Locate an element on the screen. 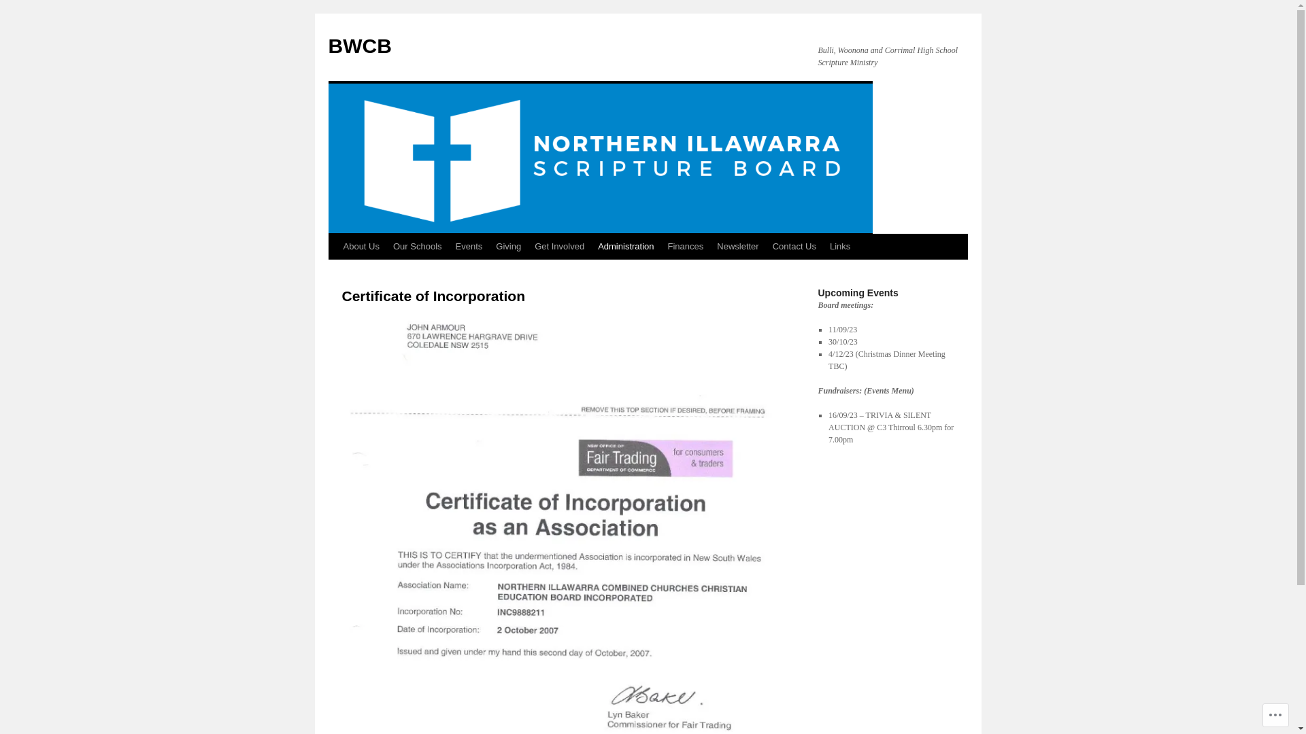  Administration is located at coordinates (626, 247).